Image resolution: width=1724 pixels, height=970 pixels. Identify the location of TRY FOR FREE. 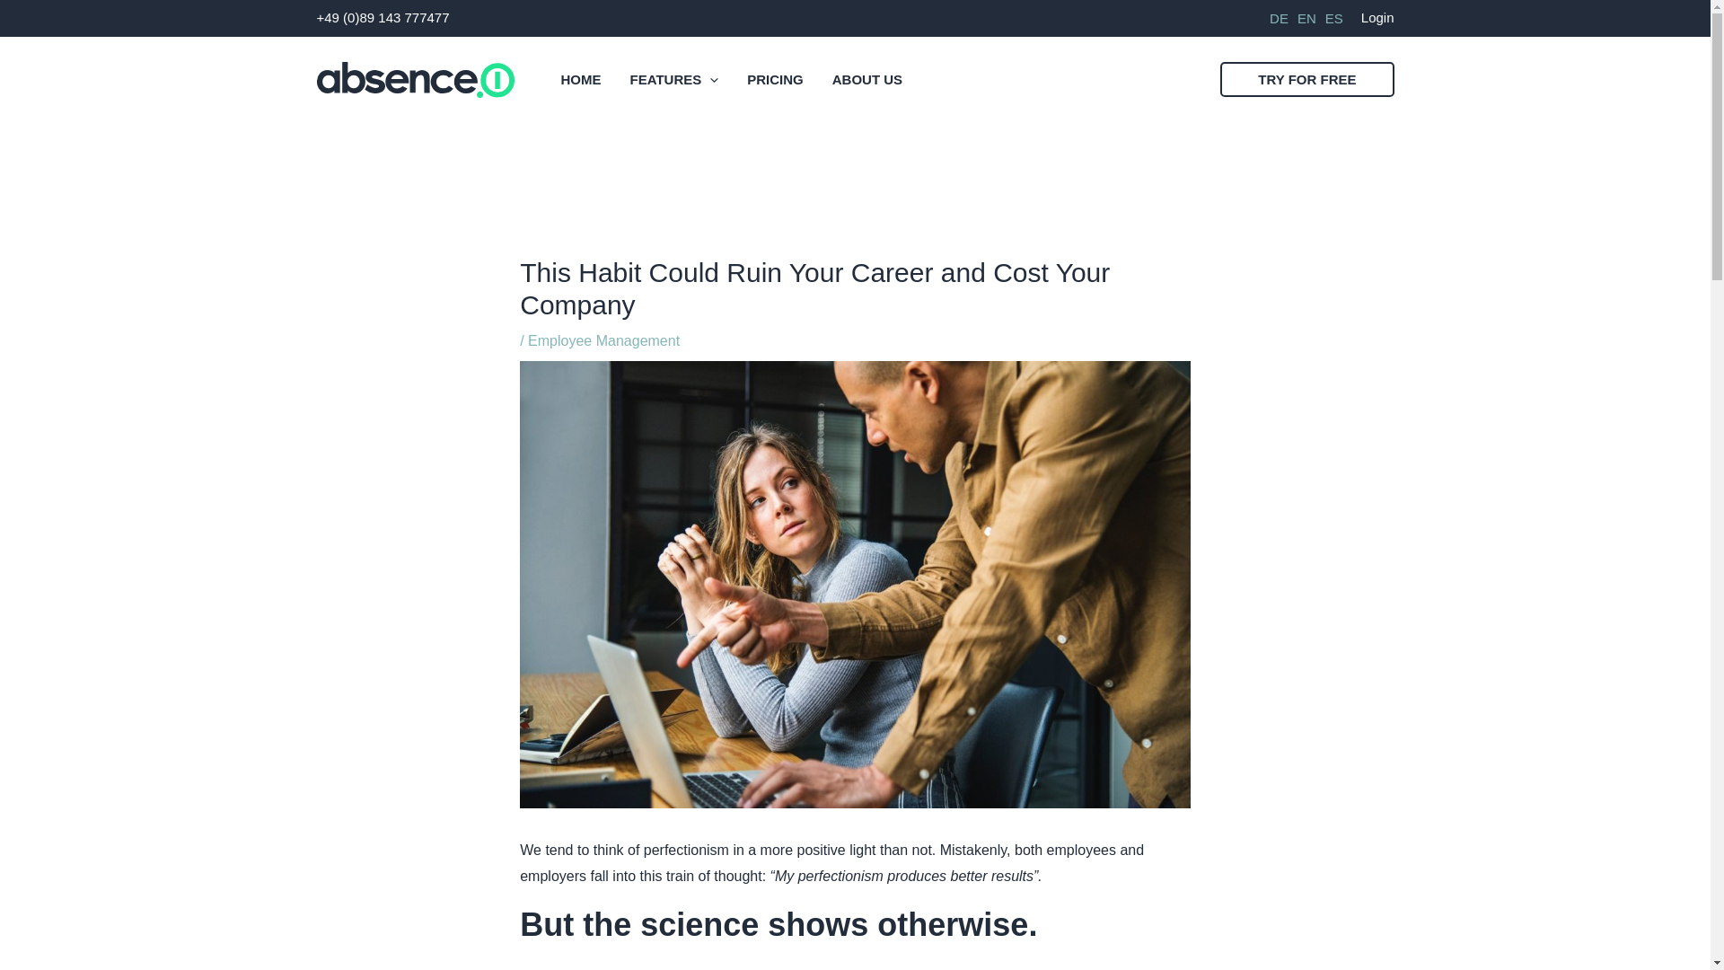
(1306, 79).